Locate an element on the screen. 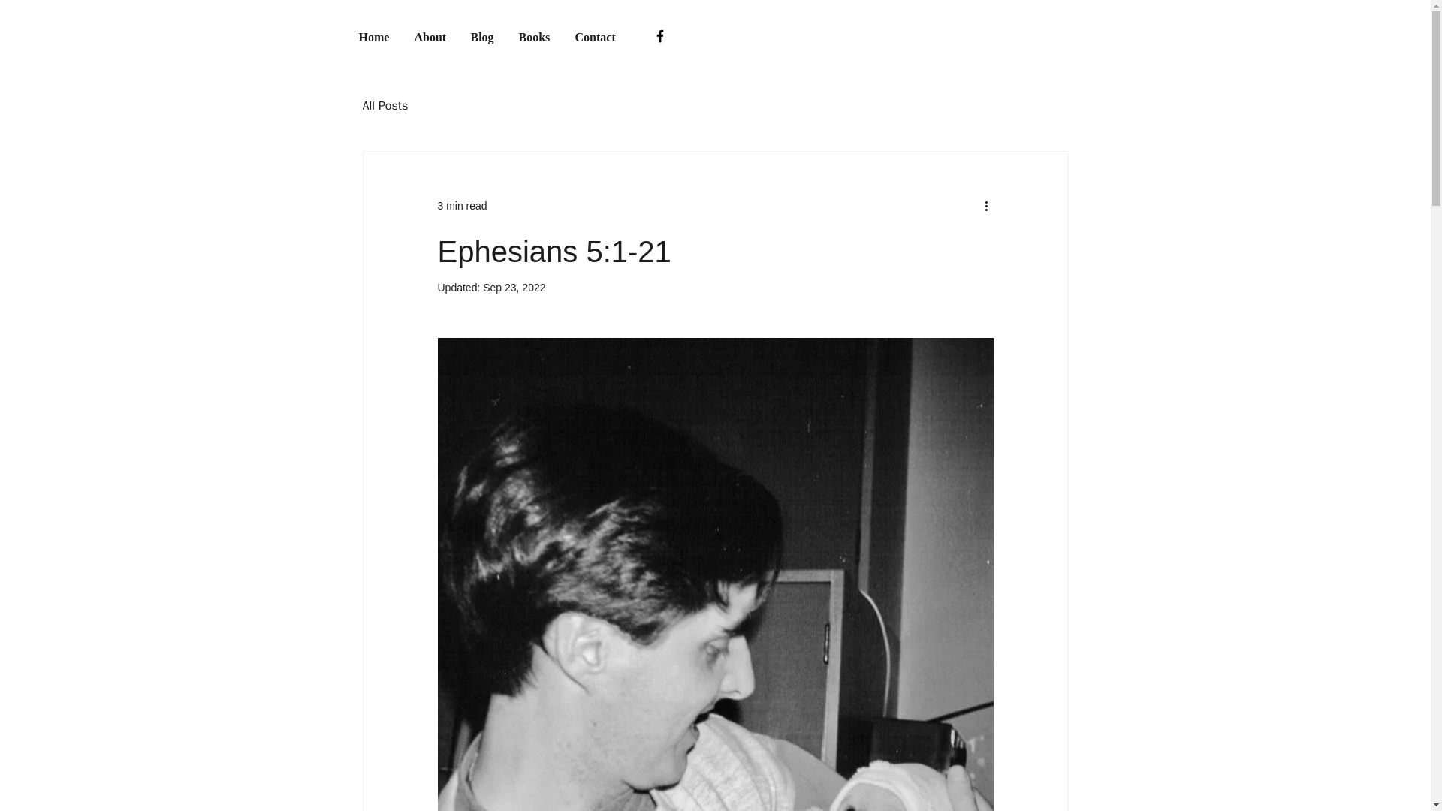 Image resolution: width=1442 pixels, height=811 pixels. All Posts is located at coordinates (385, 105).